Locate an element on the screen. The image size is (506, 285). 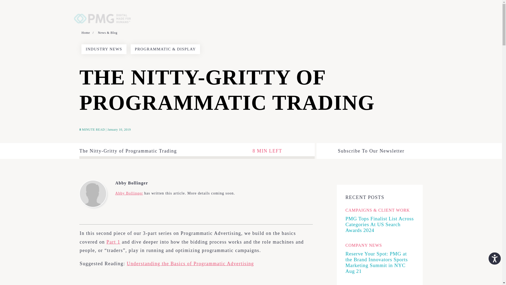
Go to Home is located at coordinates (87, 33).